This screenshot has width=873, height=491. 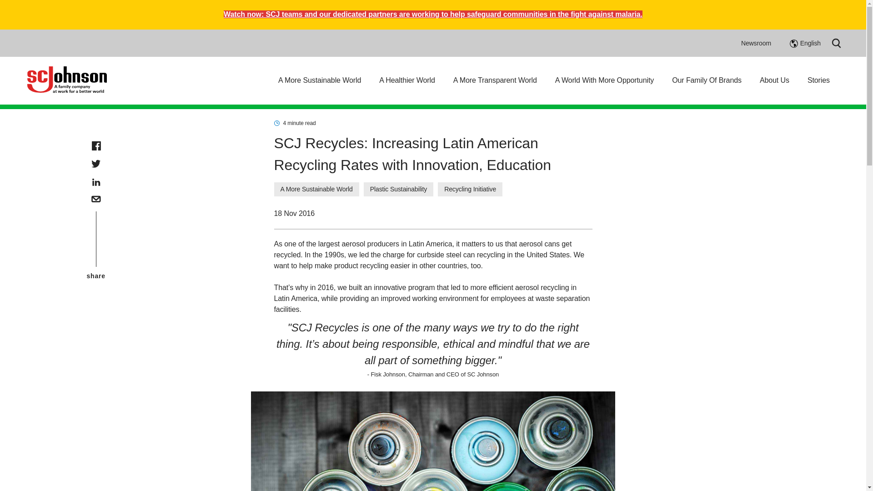 What do you see at coordinates (406, 80) in the screenshot?
I see `A Healthier World` at bounding box center [406, 80].